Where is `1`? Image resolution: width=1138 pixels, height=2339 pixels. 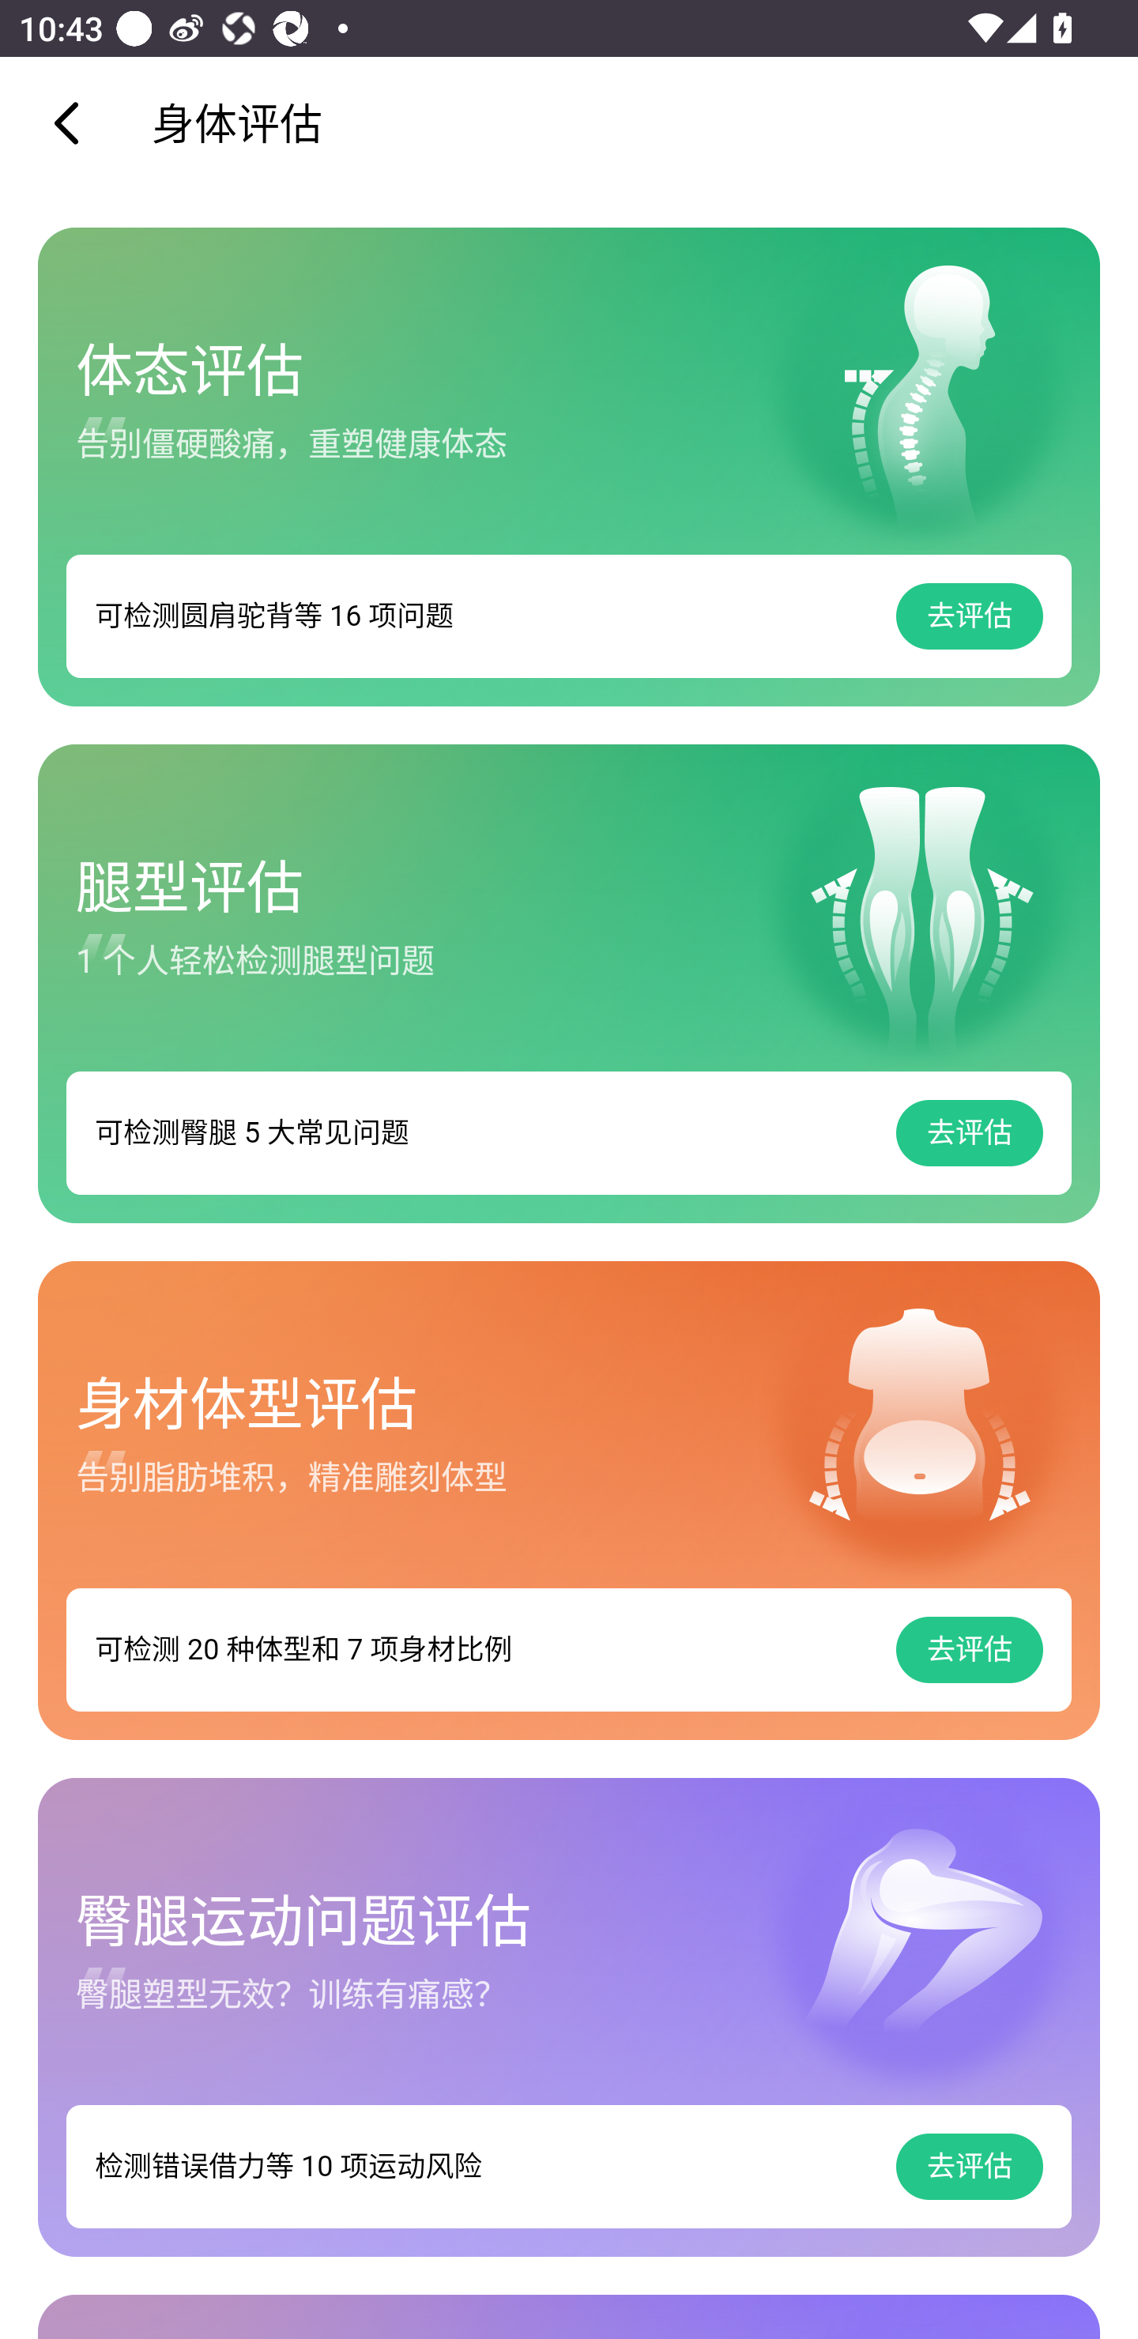 1 is located at coordinates (569, 983).